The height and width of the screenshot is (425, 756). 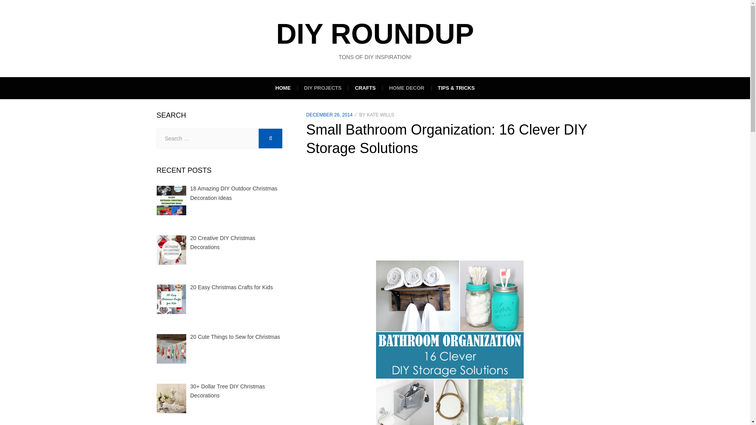 What do you see at coordinates (380, 115) in the screenshot?
I see `KATE WILLS` at bounding box center [380, 115].